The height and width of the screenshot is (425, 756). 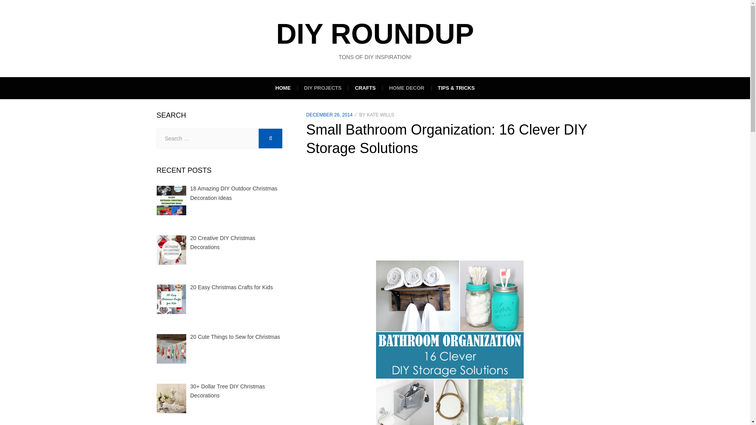 What do you see at coordinates (380, 115) in the screenshot?
I see `KATE WILLS` at bounding box center [380, 115].